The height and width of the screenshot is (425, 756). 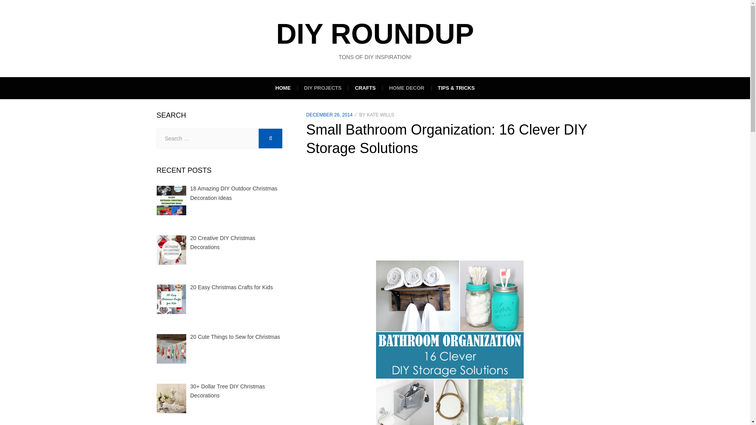 What do you see at coordinates (380, 115) in the screenshot?
I see `KATE WILLS` at bounding box center [380, 115].